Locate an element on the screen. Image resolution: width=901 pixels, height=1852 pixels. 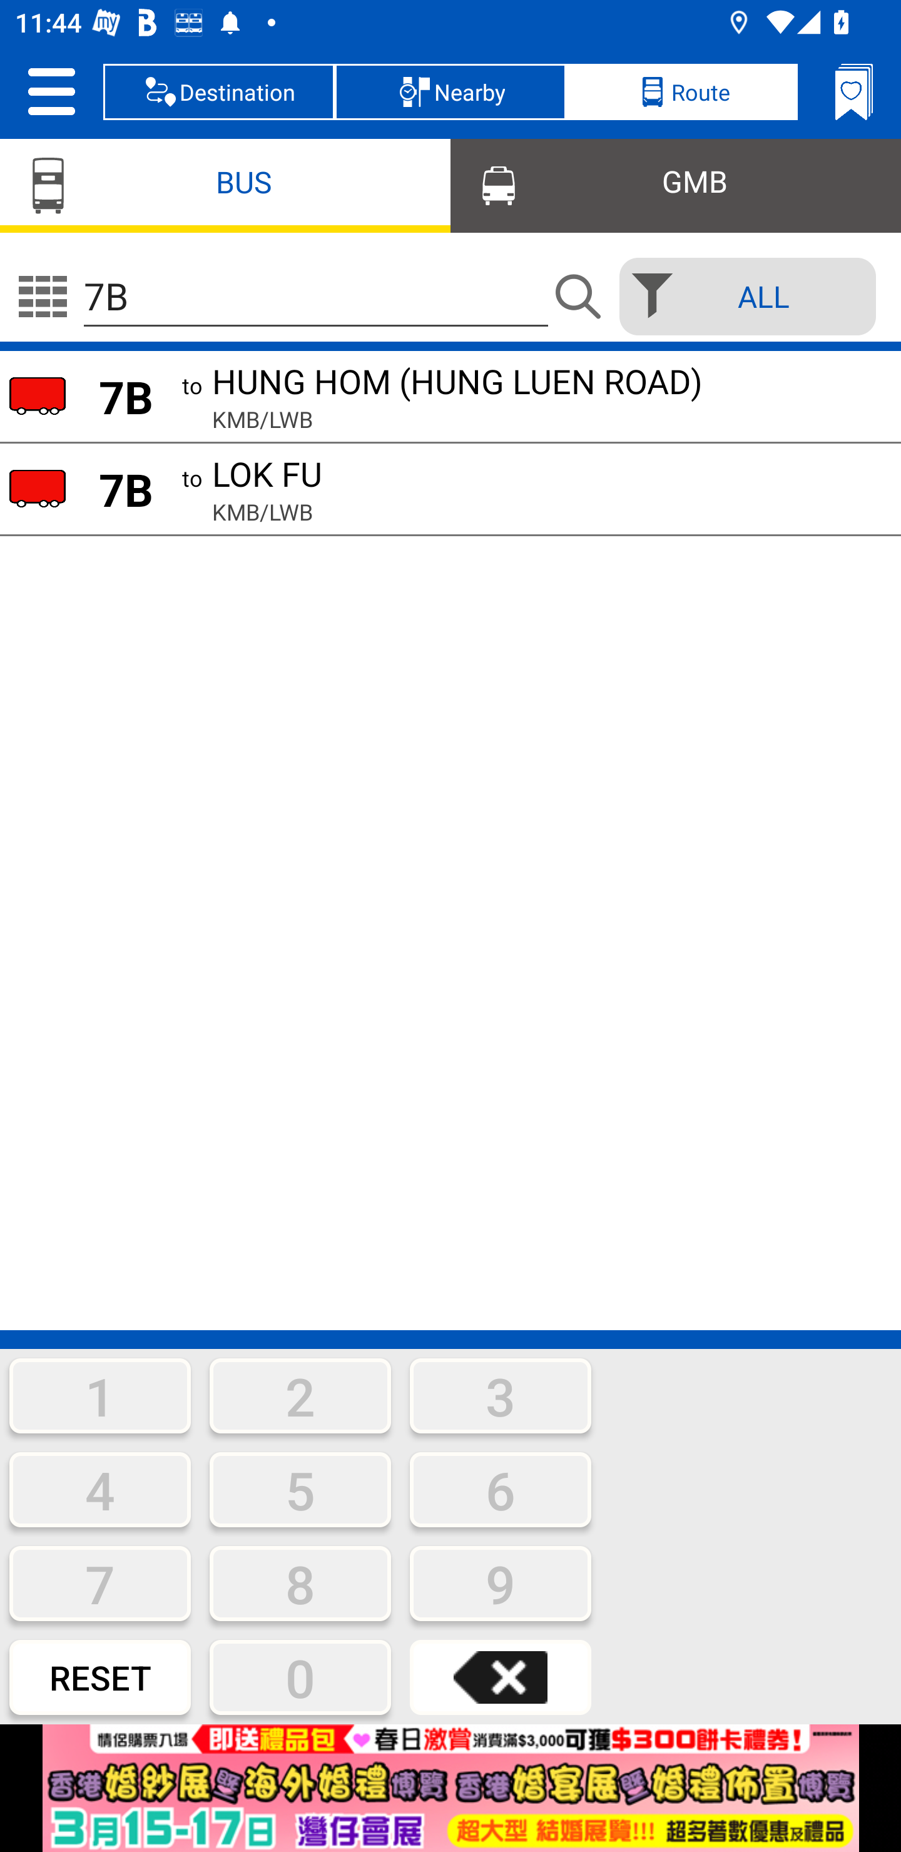
index is located at coordinates (450, 1788).